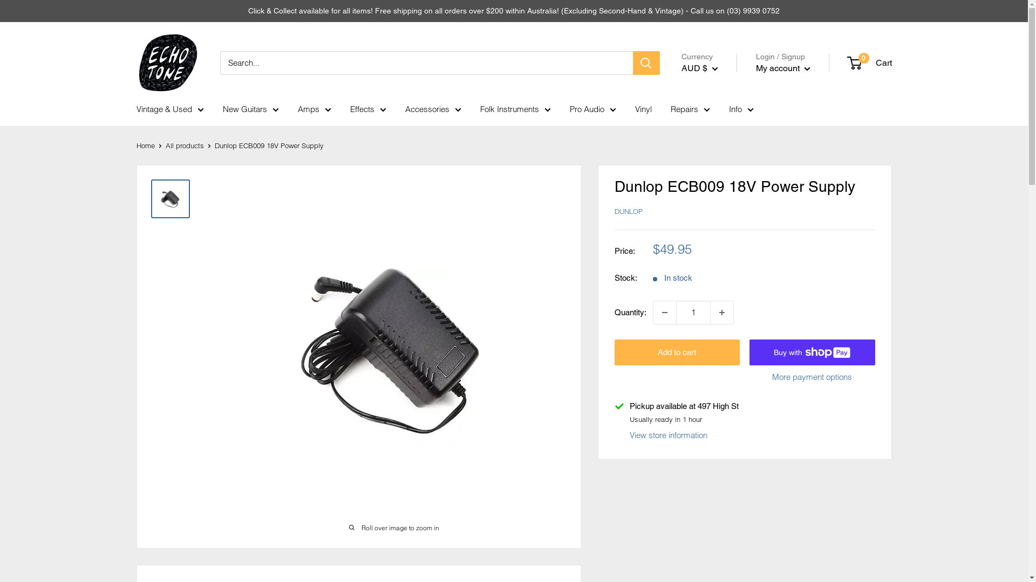 The height and width of the screenshot is (582, 1036). What do you see at coordinates (433, 109) in the screenshot?
I see `Accessories` at bounding box center [433, 109].